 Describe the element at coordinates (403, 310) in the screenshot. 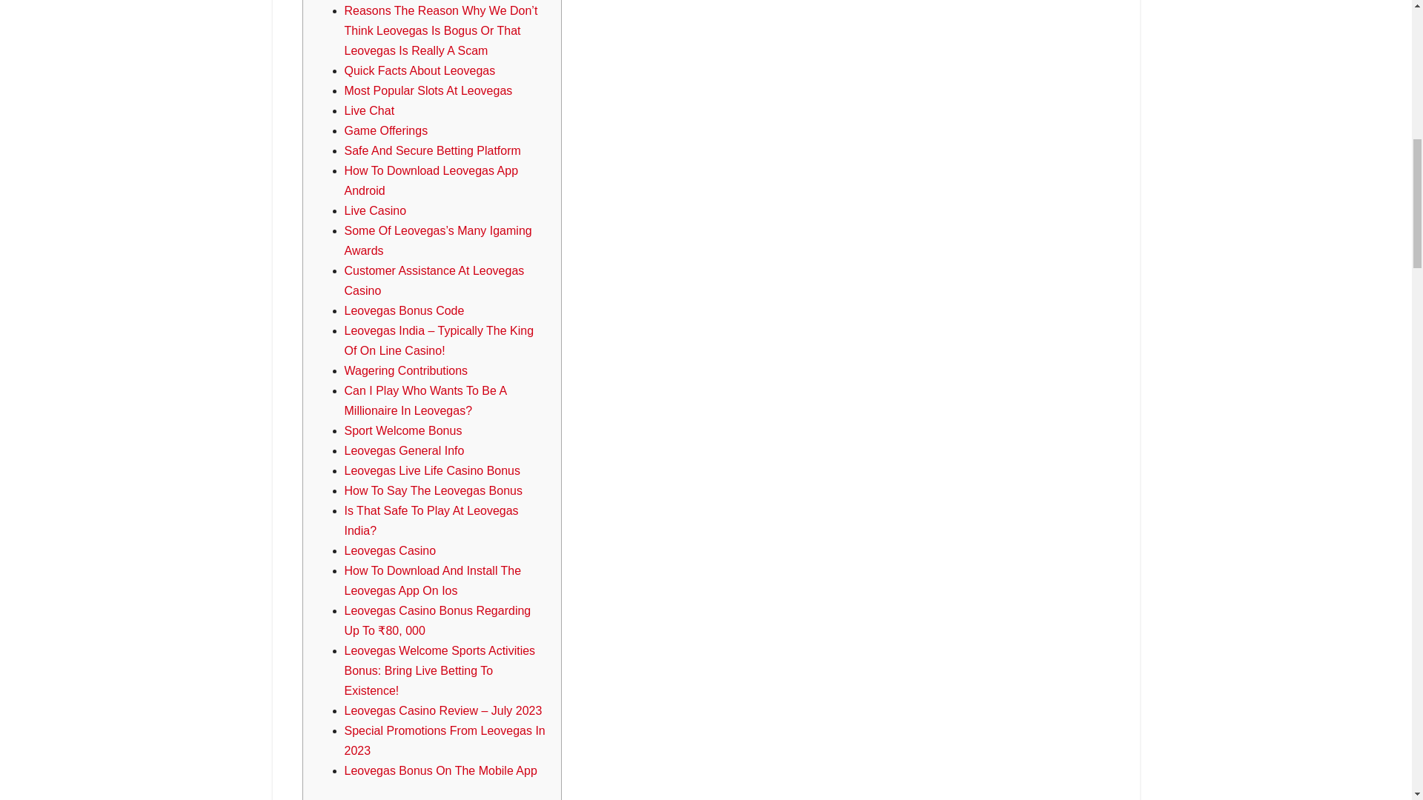

I see `Leovegas Bonus Code` at that location.